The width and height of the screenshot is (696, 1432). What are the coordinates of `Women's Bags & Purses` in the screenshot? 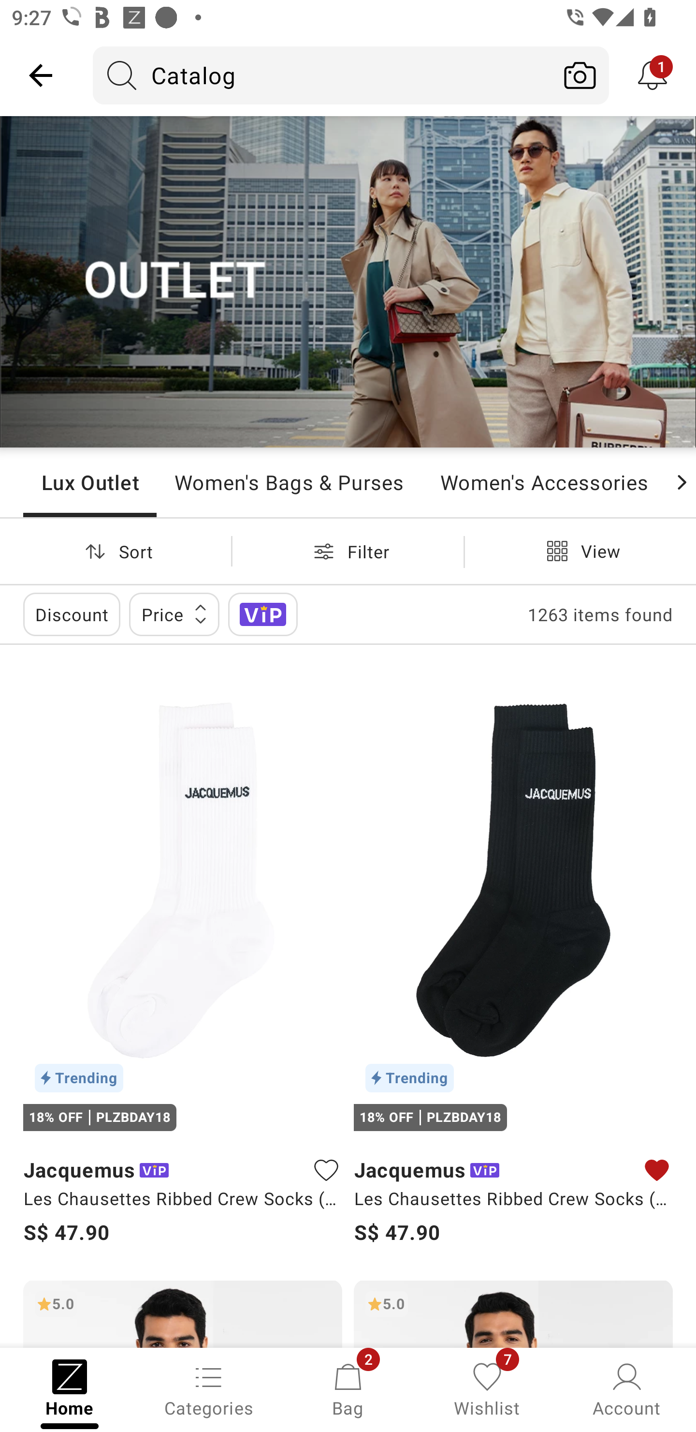 It's located at (289, 482).